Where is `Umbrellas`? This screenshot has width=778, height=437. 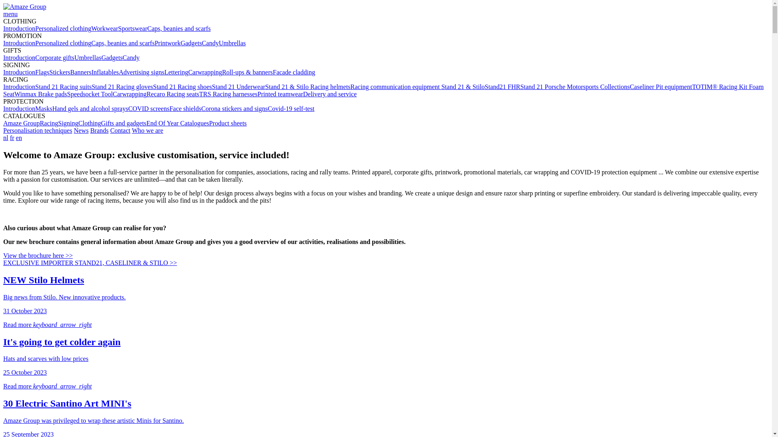
Umbrellas is located at coordinates (88, 57).